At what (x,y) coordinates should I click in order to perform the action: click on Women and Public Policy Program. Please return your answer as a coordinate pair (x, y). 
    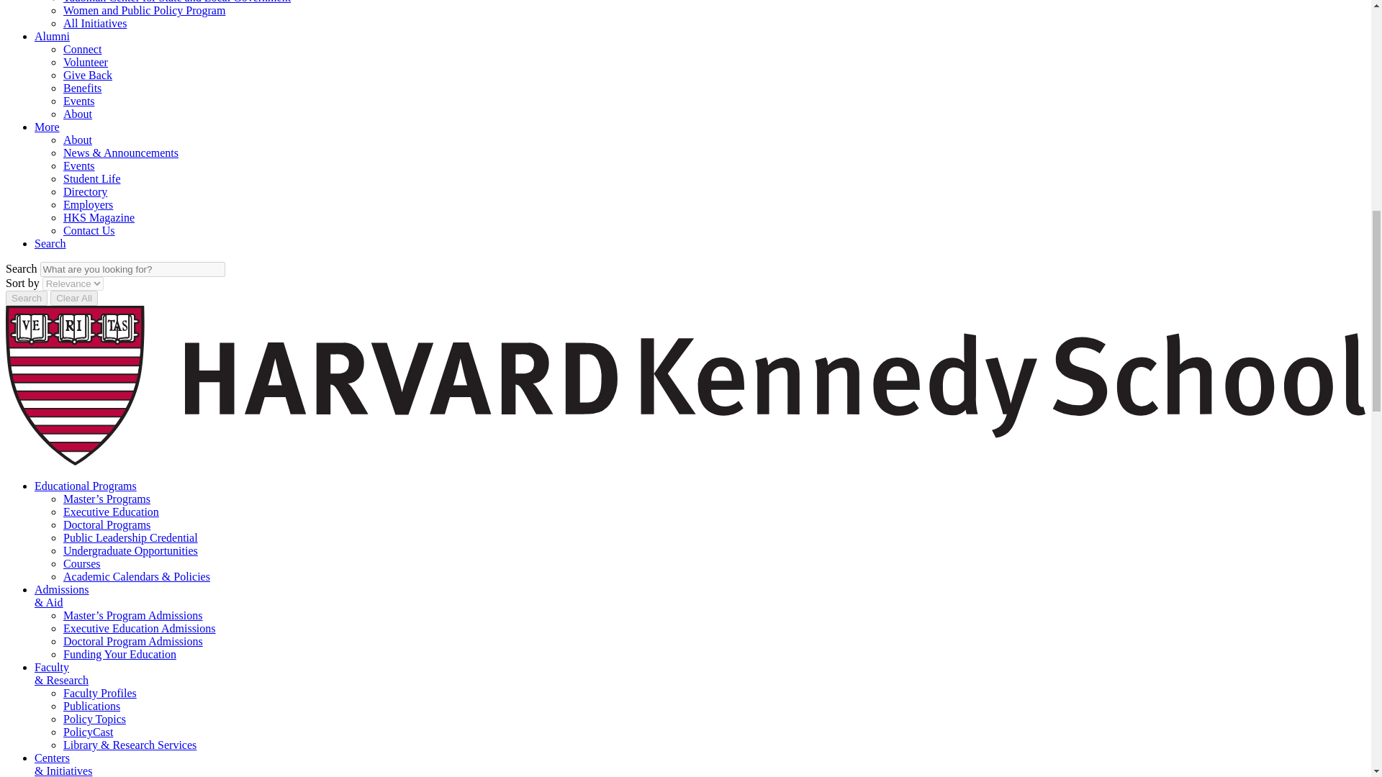
    Looking at the image, I should click on (144, 10).